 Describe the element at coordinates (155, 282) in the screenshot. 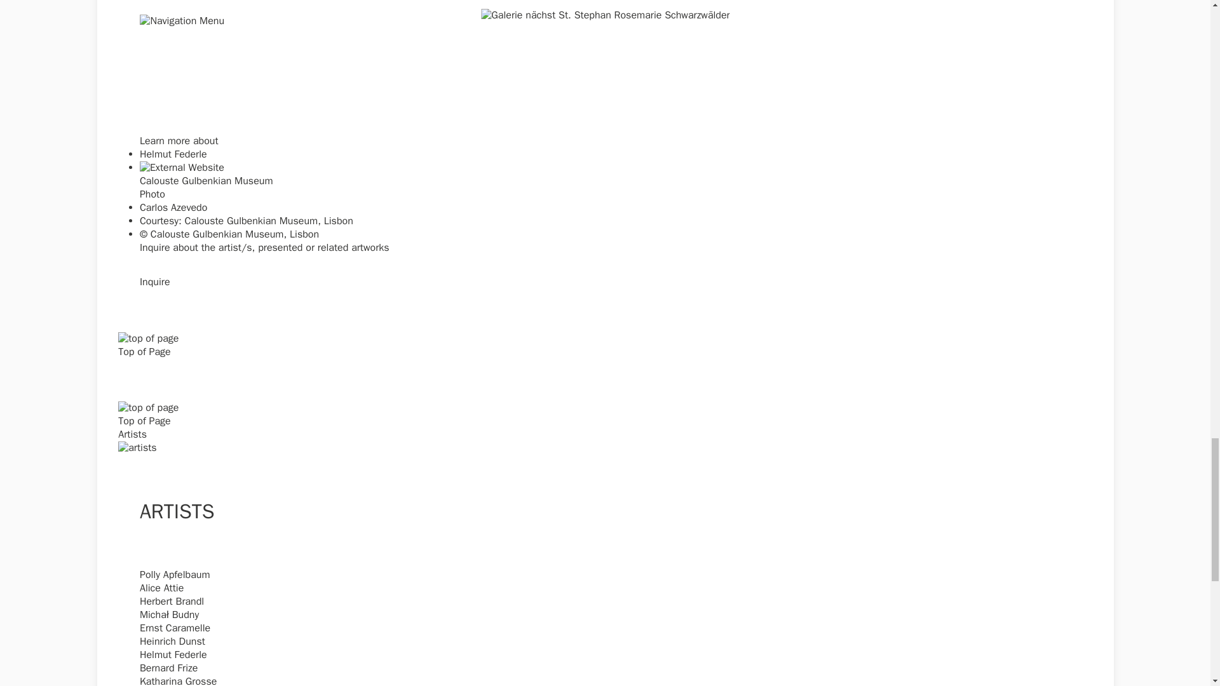

I see `Inquire` at that location.